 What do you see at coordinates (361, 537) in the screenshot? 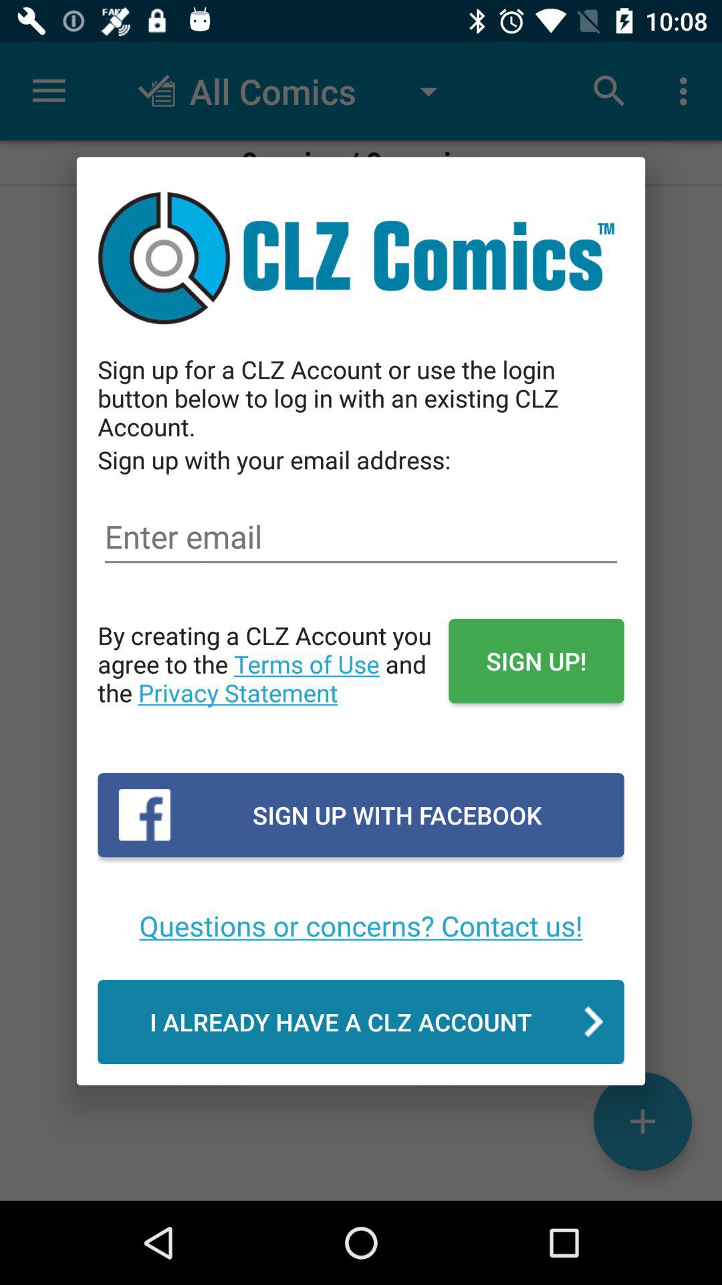
I see `press icon below the sign up with` at bounding box center [361, 537].